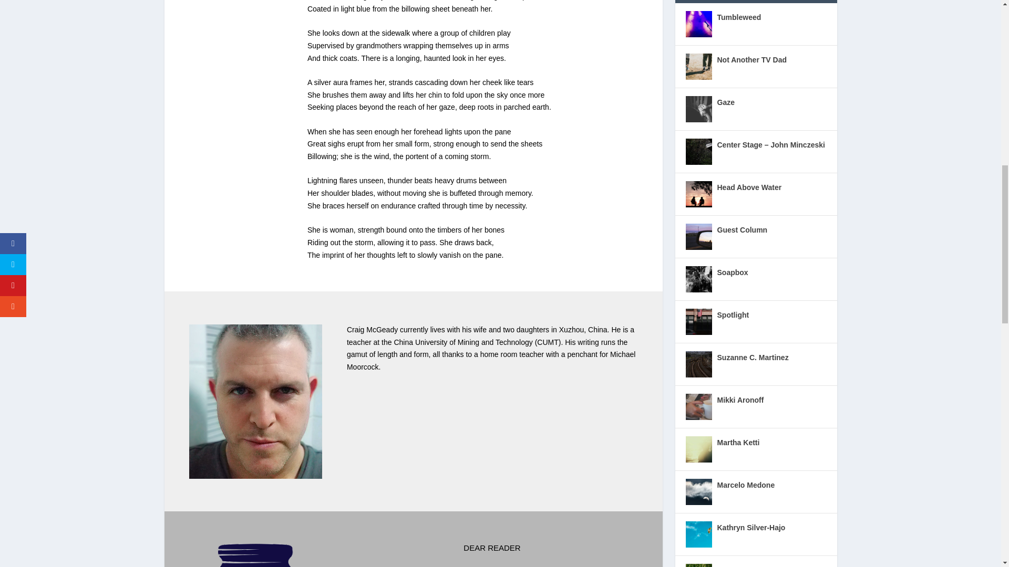  What do you see at coordinates (698, 66) in the screenshot?
I see `Not Another TV Dad` at bounding box center [698, 66].